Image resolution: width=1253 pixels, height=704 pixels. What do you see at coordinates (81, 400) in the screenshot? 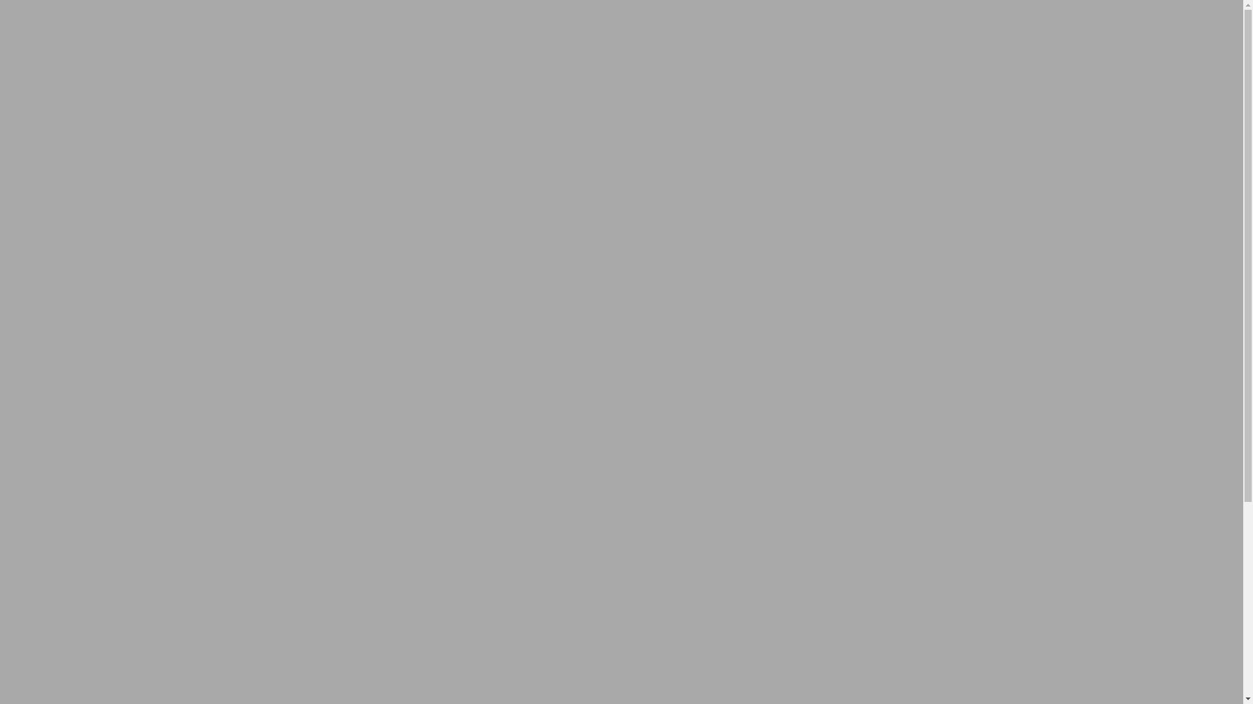
I see `Vereinszweck` at bounding box center [81, 400].